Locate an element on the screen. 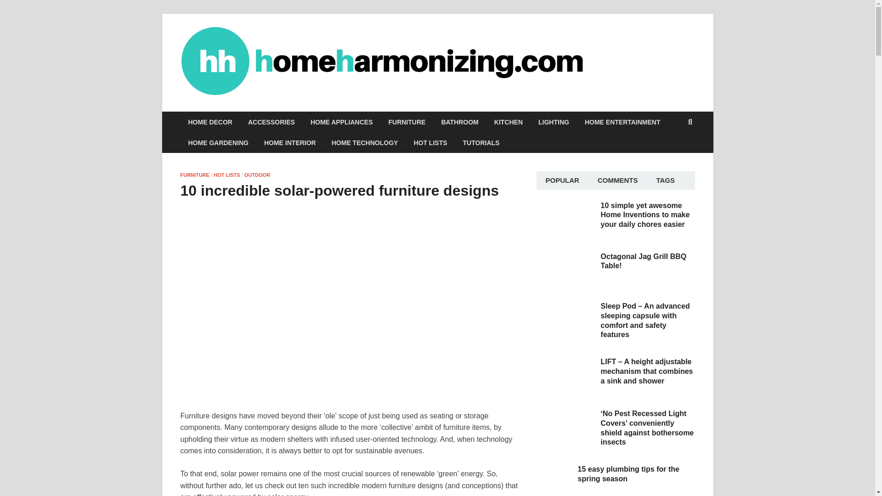 The width and height of the screenshot is (882, 496). TAGS is located at coordinates (665, 180).